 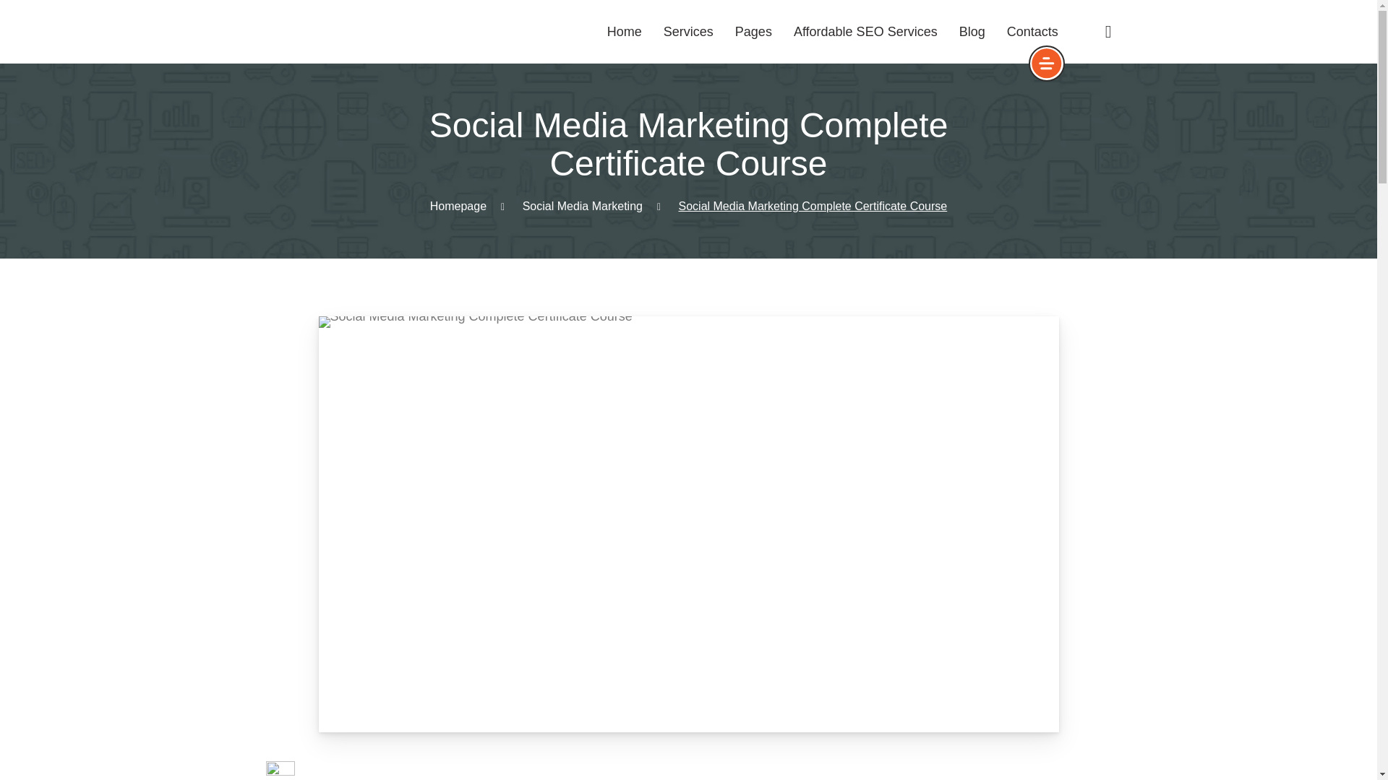 I want to click on Contacts, so click(x=1032, y=31).